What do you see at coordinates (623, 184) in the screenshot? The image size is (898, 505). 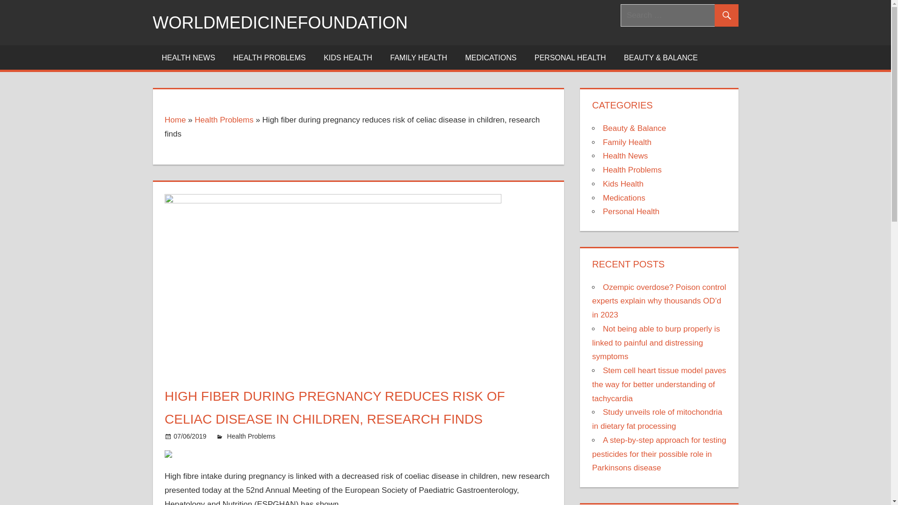 I see `Kids Health` at bounding box center [623, 184].